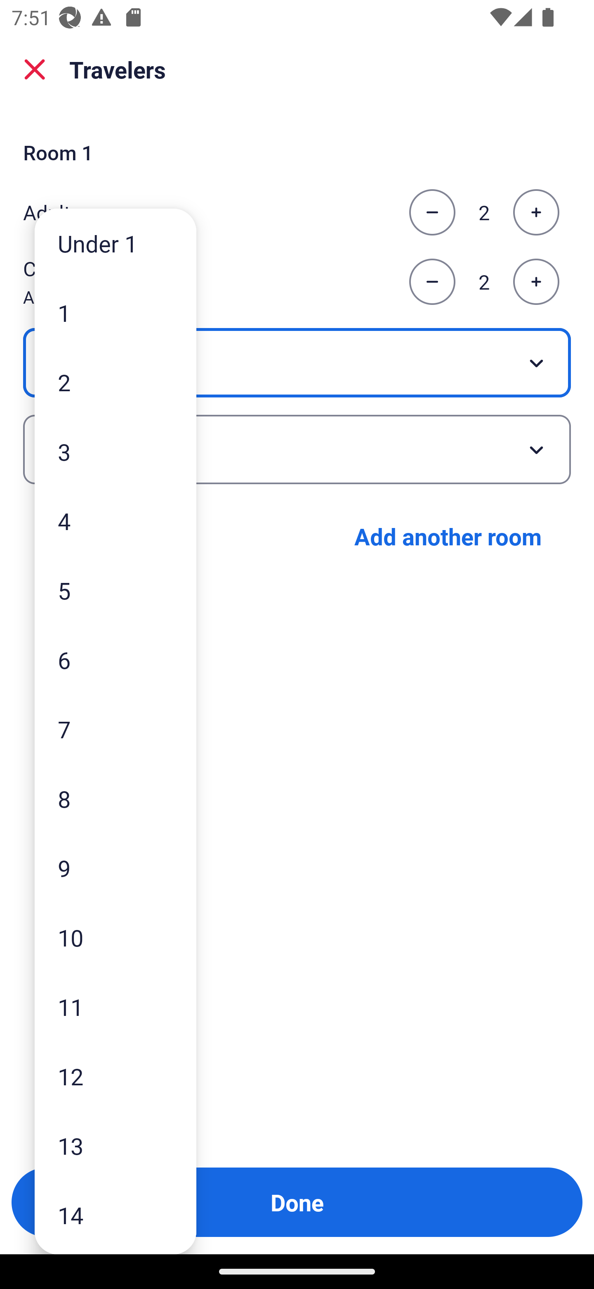 The image size is (594, 1289). Describe the element at coordinates (115, 243) in the screenshot. I see `Under 1` at that location.